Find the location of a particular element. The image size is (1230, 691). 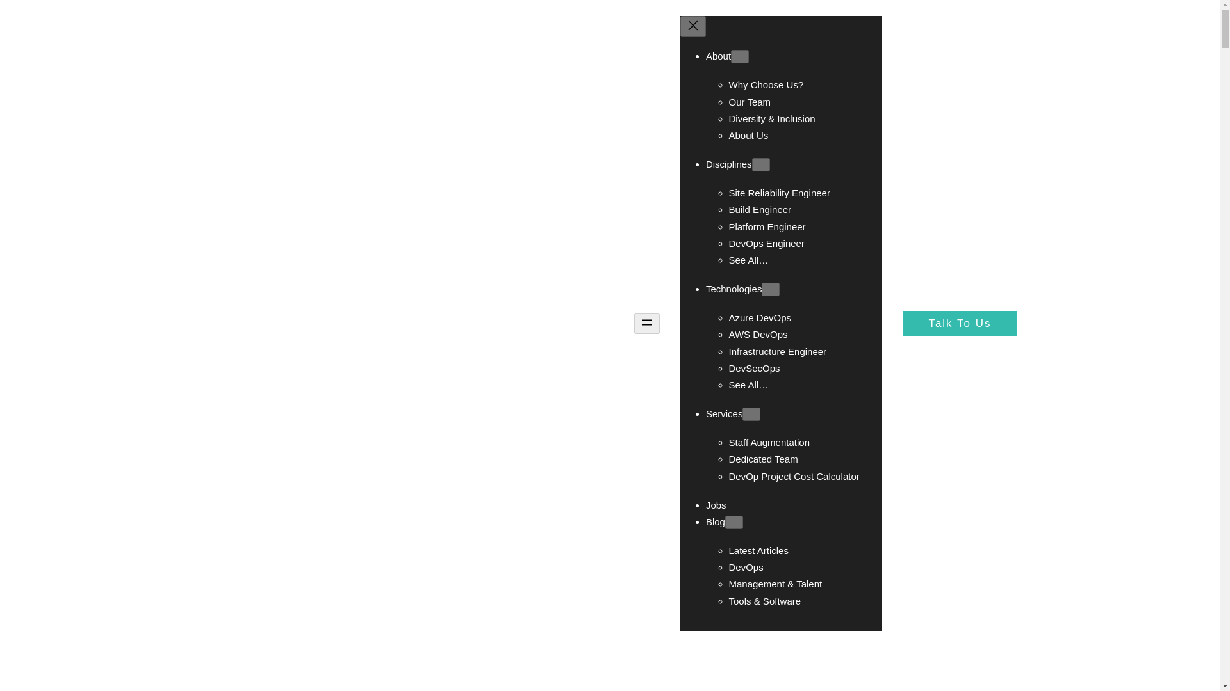

Infrastructure Engineer is located at coordinates (778, 351).